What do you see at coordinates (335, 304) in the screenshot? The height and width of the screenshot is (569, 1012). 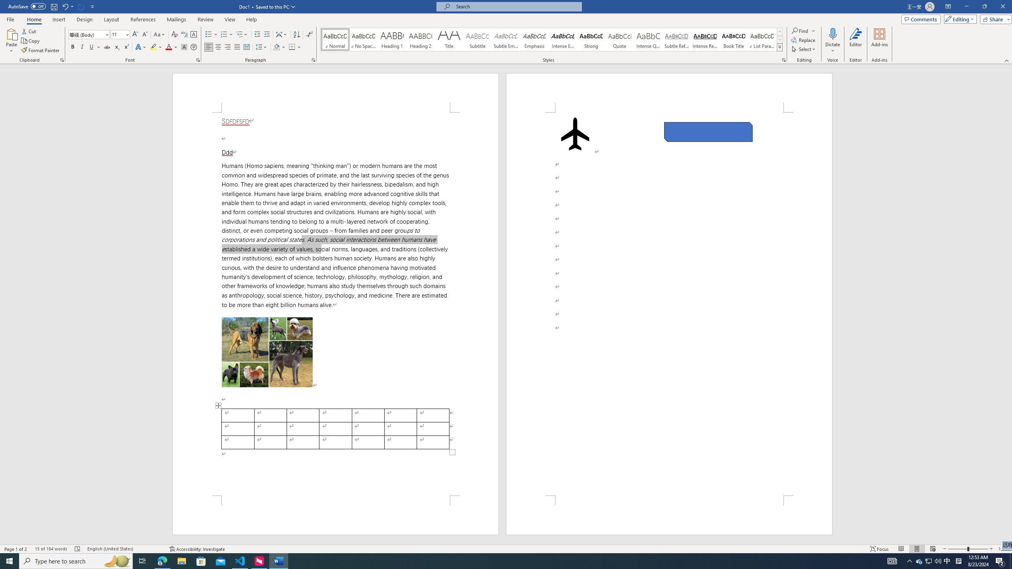 I see `Page 1 content` at bounding box center [335, 304].